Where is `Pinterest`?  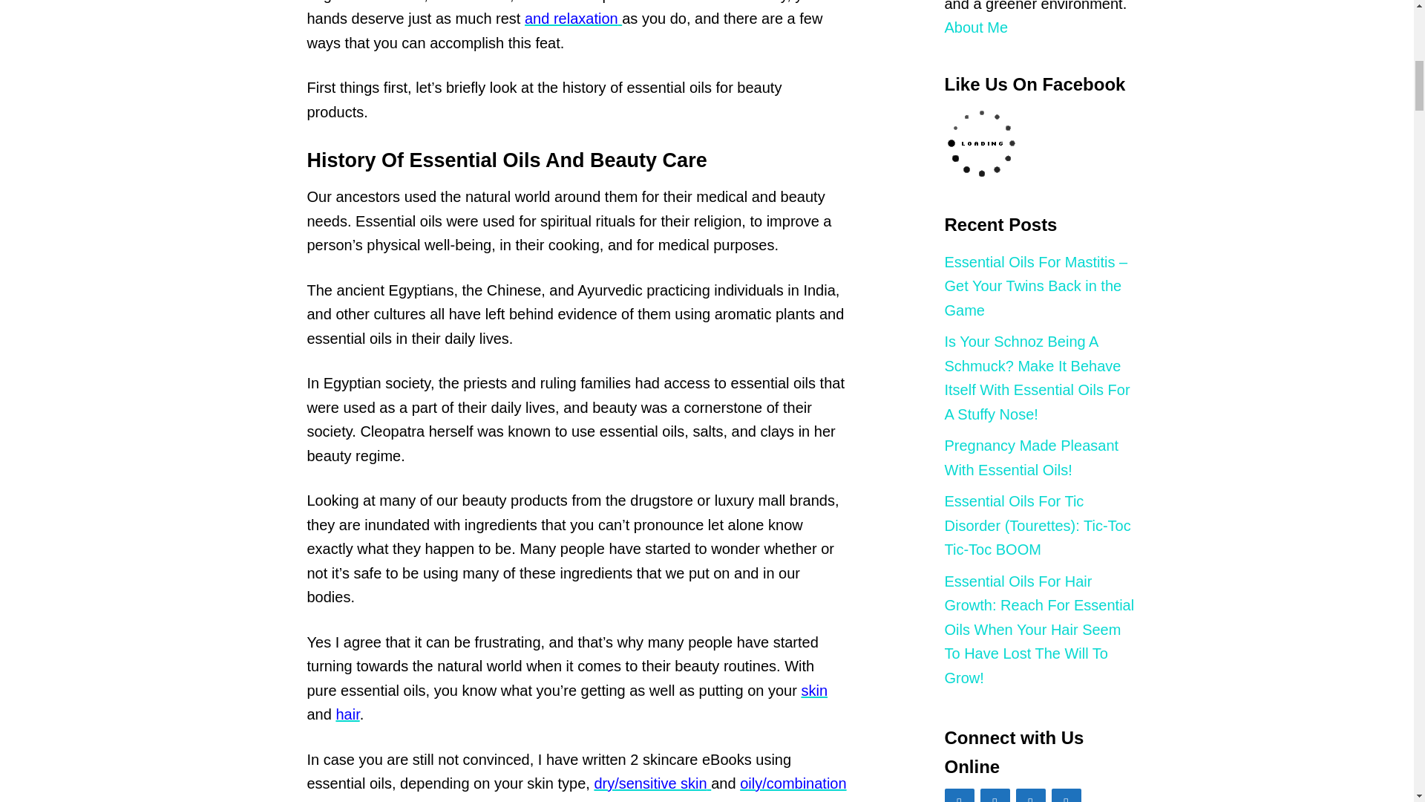 Pinterest is located at coordinates (1029, 795).